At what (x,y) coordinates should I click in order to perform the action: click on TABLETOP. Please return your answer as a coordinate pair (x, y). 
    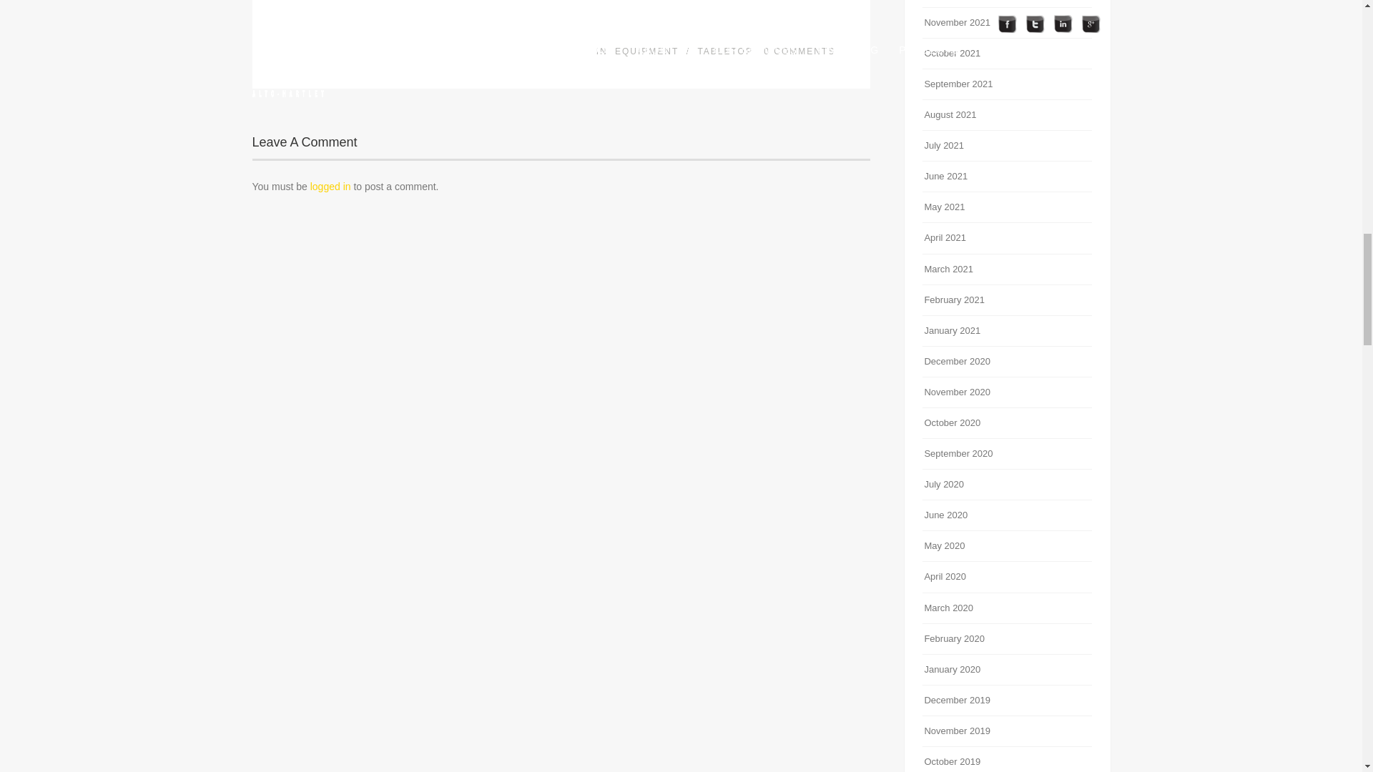
    Looking at the image, I should click on (725, 51).